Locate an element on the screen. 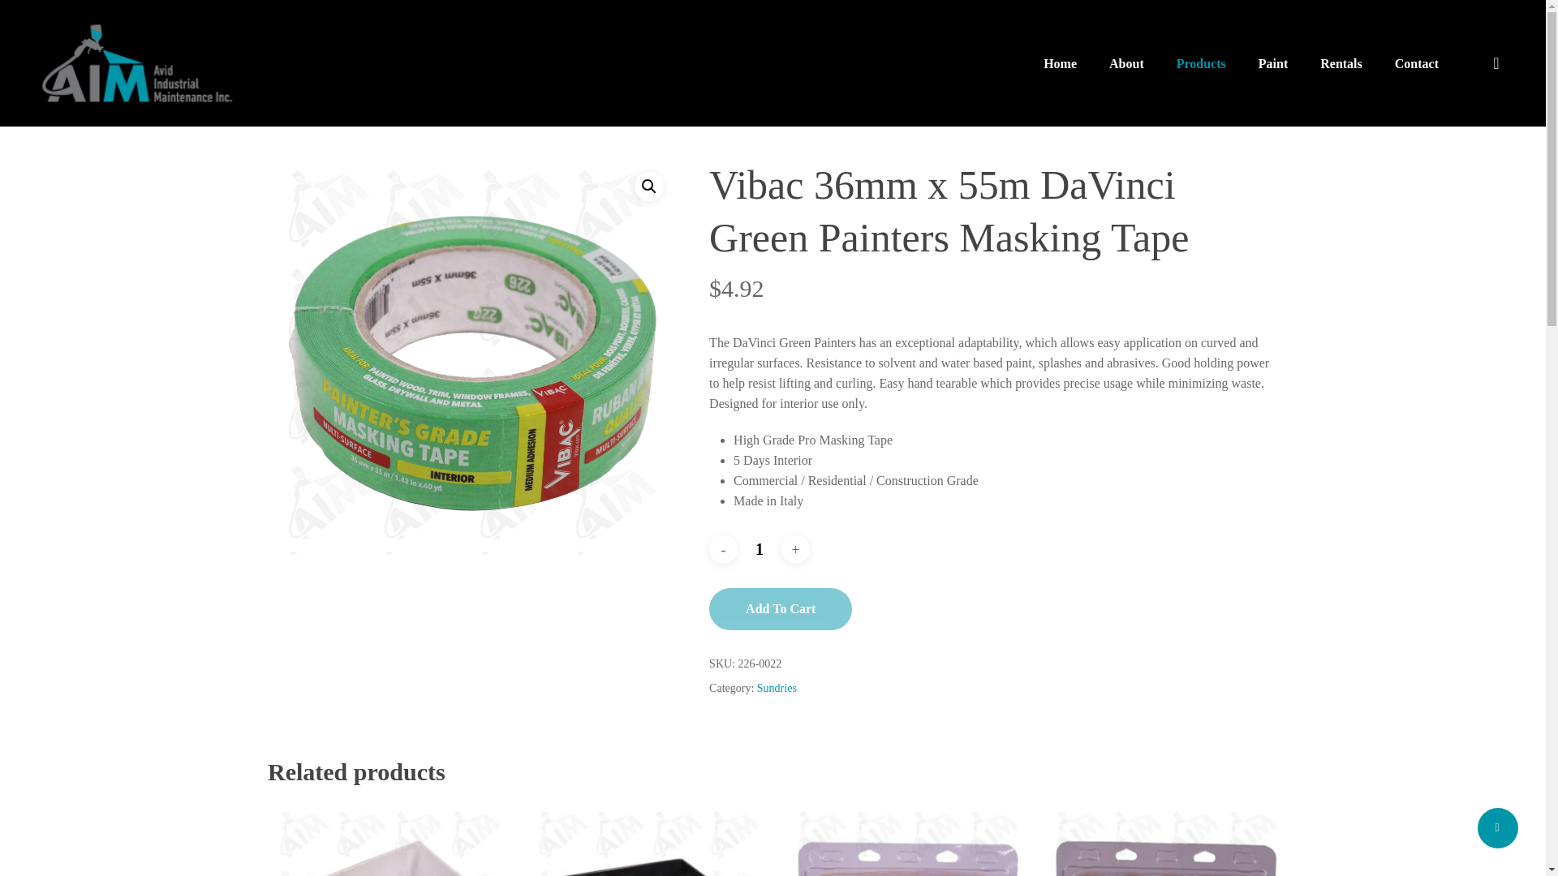 Image resolution: width=1558 pixels, height=876 pixels. Sundries is located at coordinates (777, 688).